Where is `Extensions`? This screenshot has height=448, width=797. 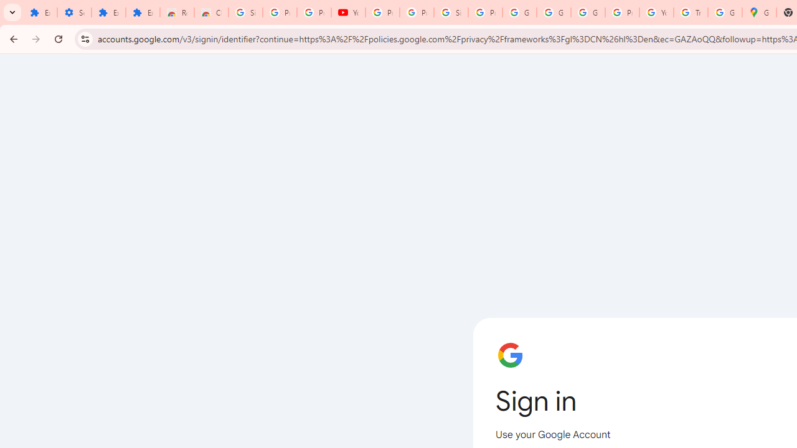 Extensions is located at coordinates (40, 12).